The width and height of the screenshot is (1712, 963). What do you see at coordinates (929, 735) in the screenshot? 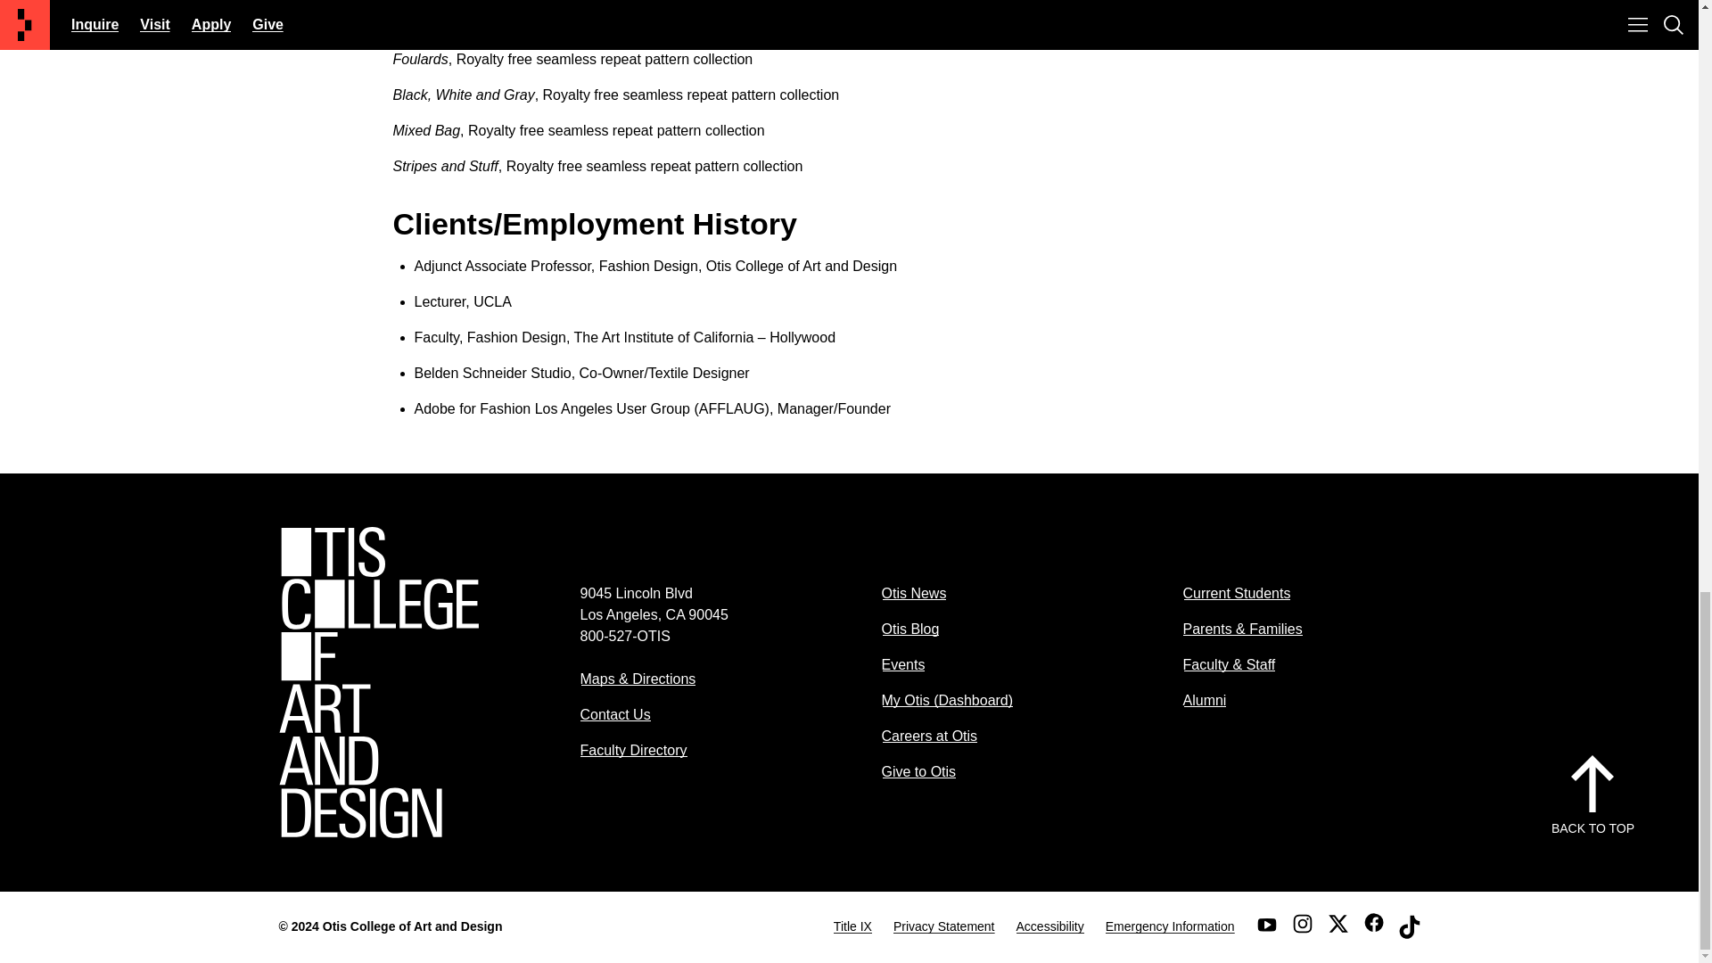
I see `Careers at Otis` at bounding box center [929, 735].